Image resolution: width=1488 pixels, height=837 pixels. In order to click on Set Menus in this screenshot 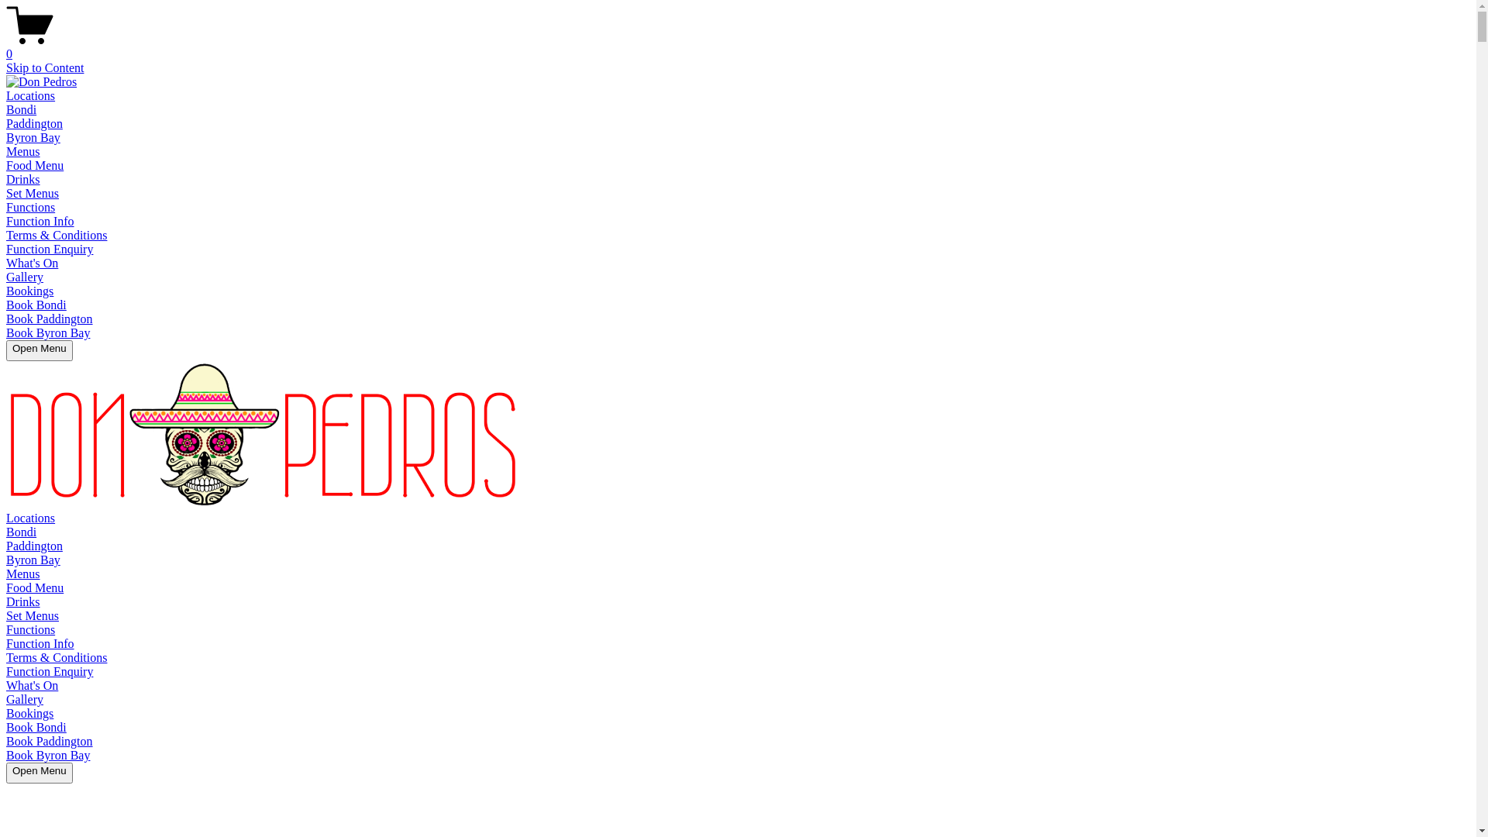, I will do `click(33, 194)`.